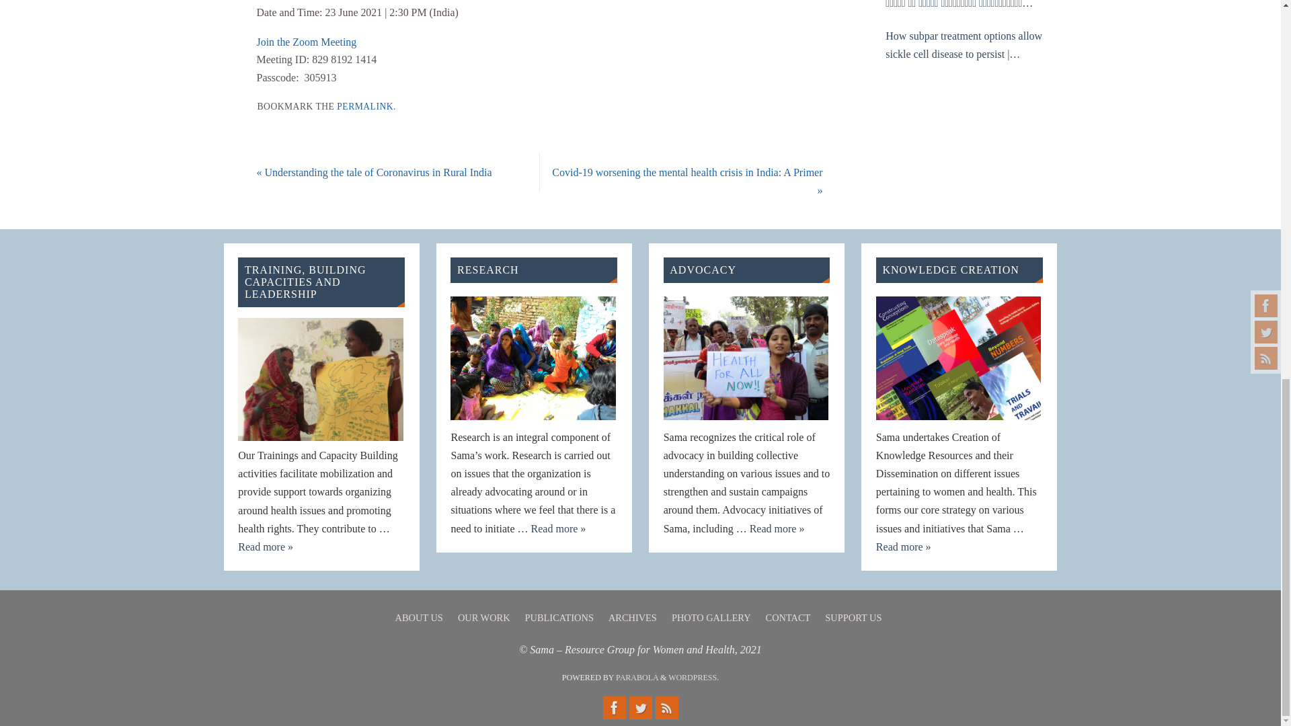 This screenshot has width=1291, height=726. I want to click on Permalink to Training workshop on Vaccine Hesitancy, so click(365, 106).